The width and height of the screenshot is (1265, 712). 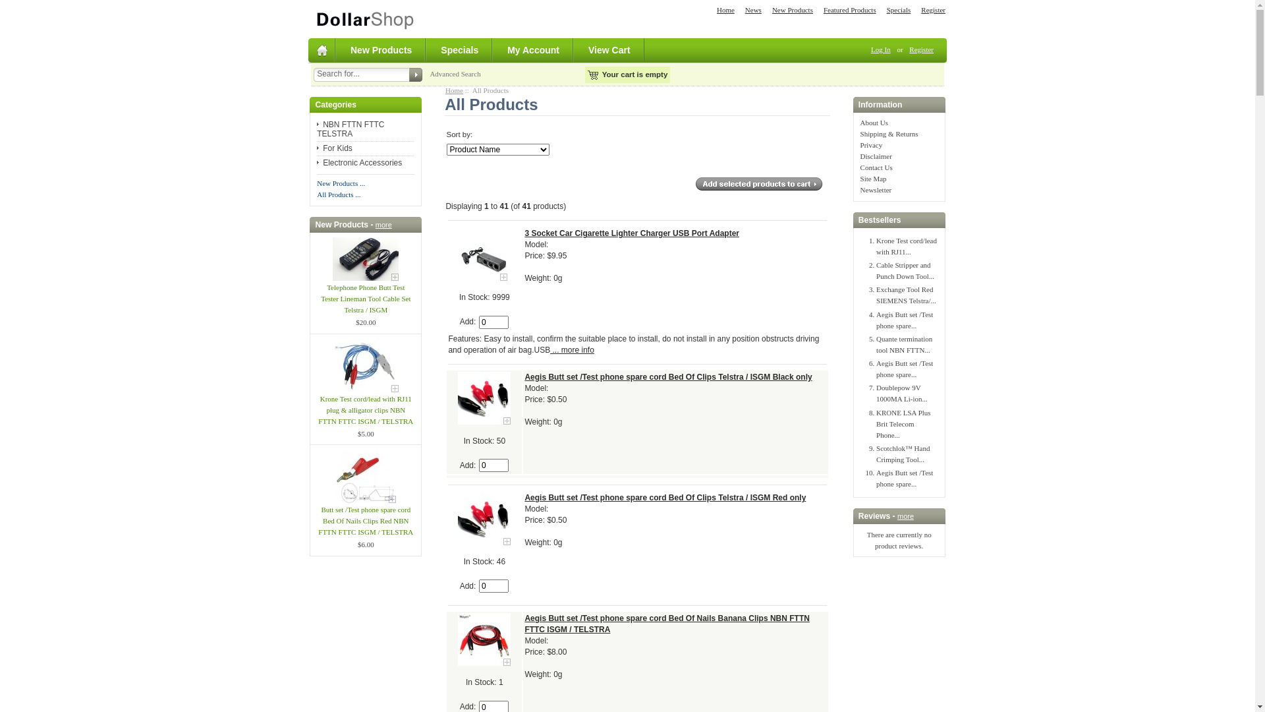 What do you see at coordinates (933, 10) in the screenshot?
I see `Register` at bounding box center [933, 10].